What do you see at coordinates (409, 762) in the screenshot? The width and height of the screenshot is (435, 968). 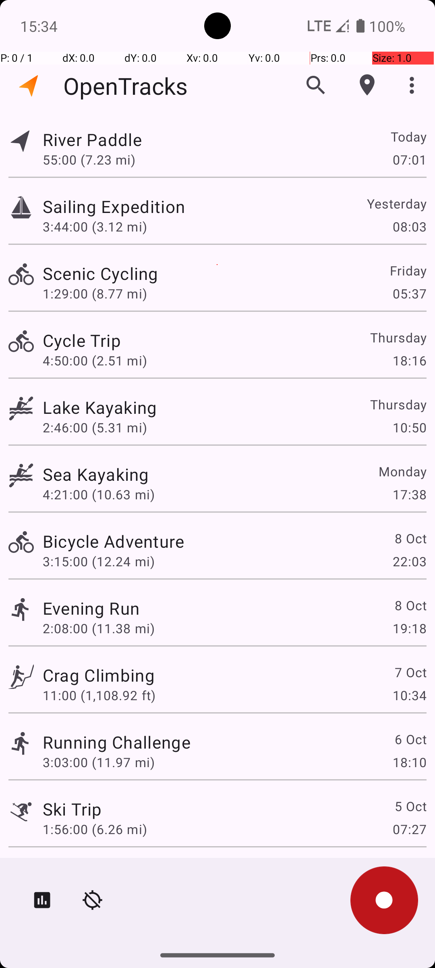 I see `18:10` at bounding box center [409, 762].